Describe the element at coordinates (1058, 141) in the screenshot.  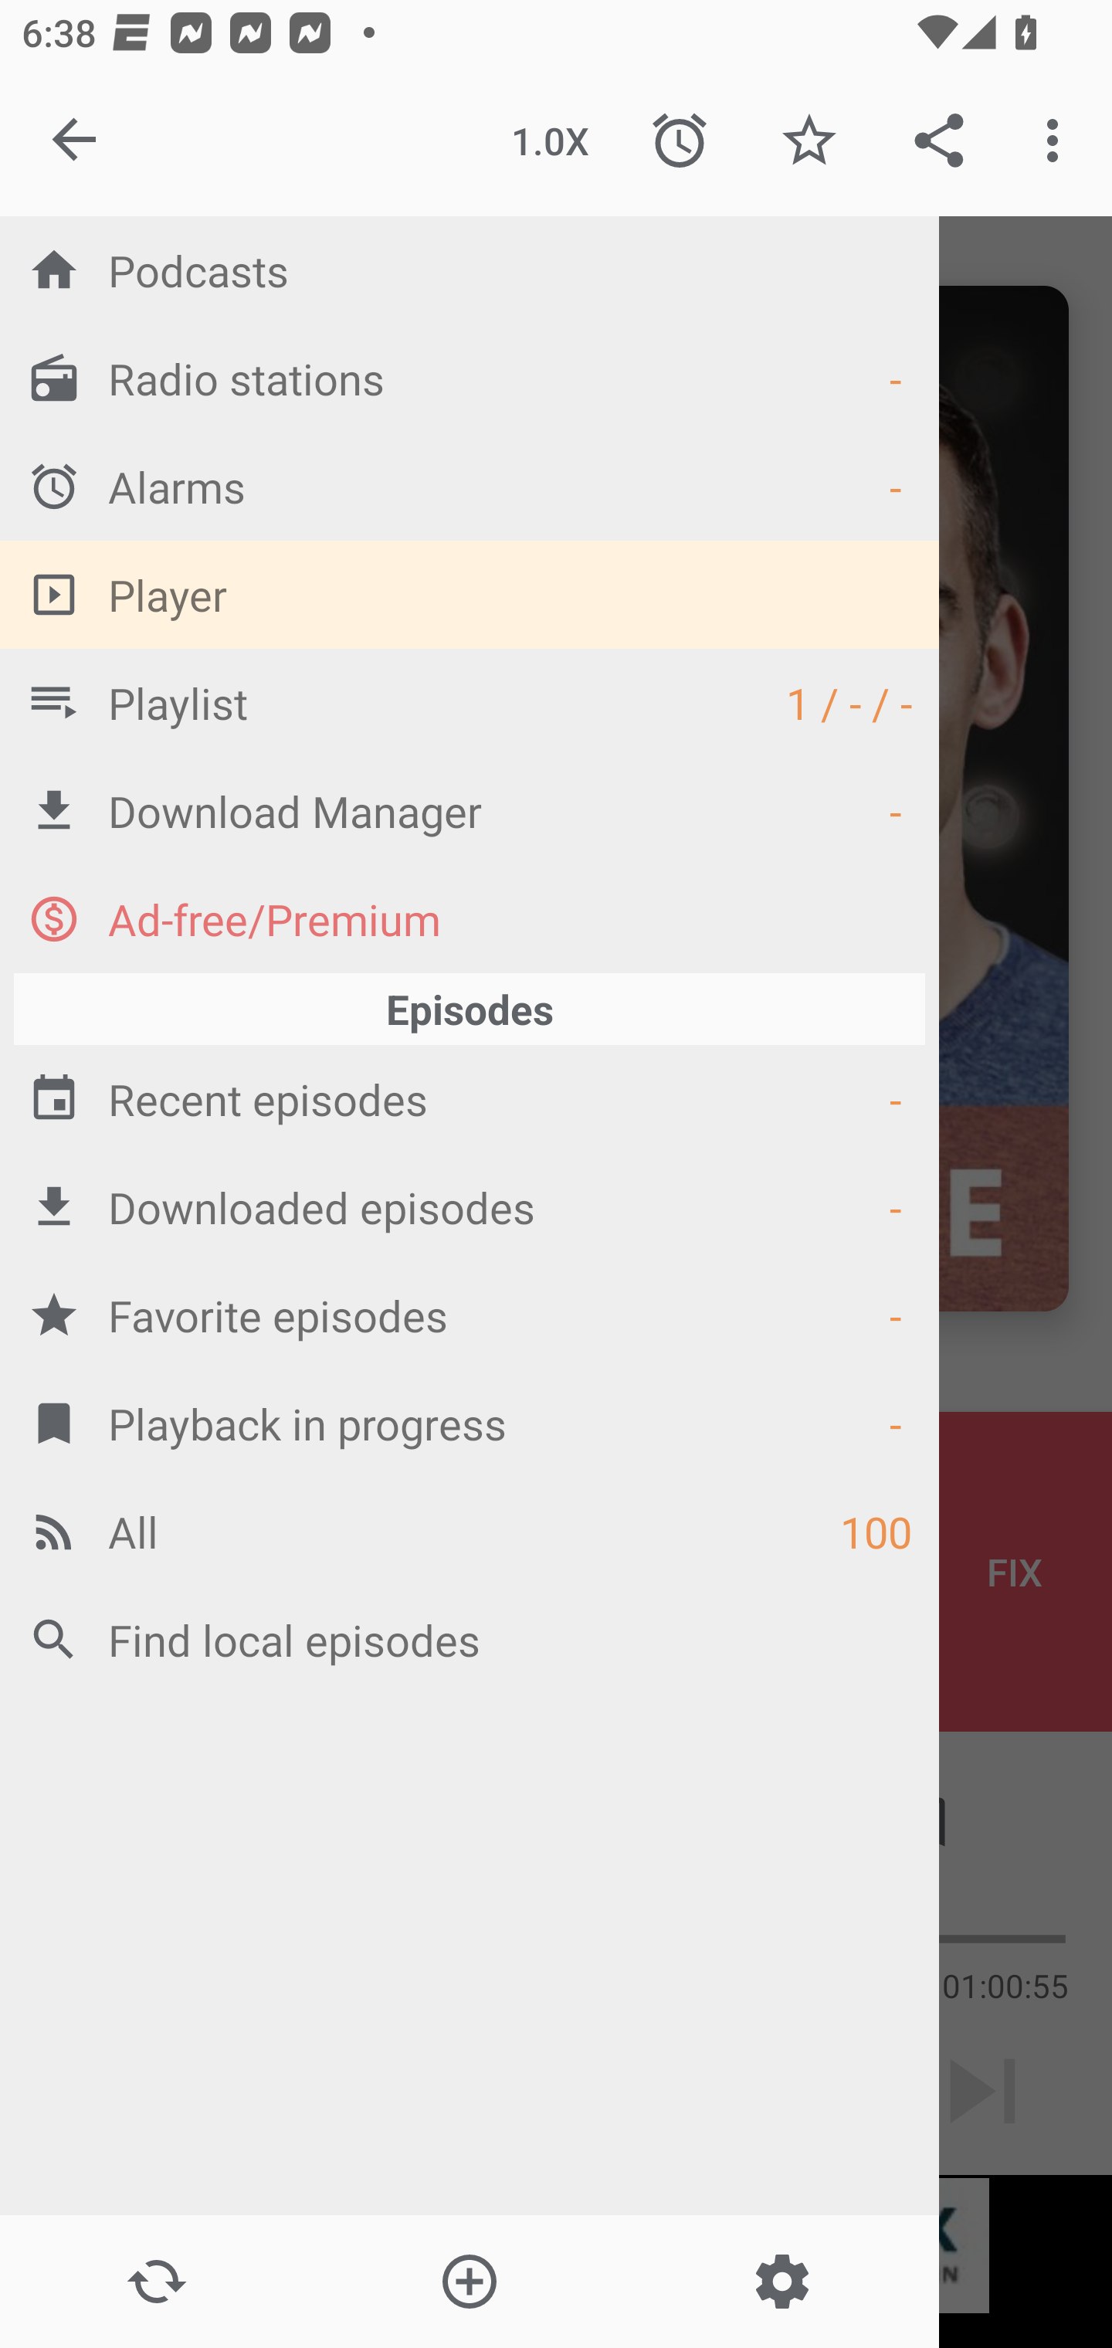
I see `More options` at that location.